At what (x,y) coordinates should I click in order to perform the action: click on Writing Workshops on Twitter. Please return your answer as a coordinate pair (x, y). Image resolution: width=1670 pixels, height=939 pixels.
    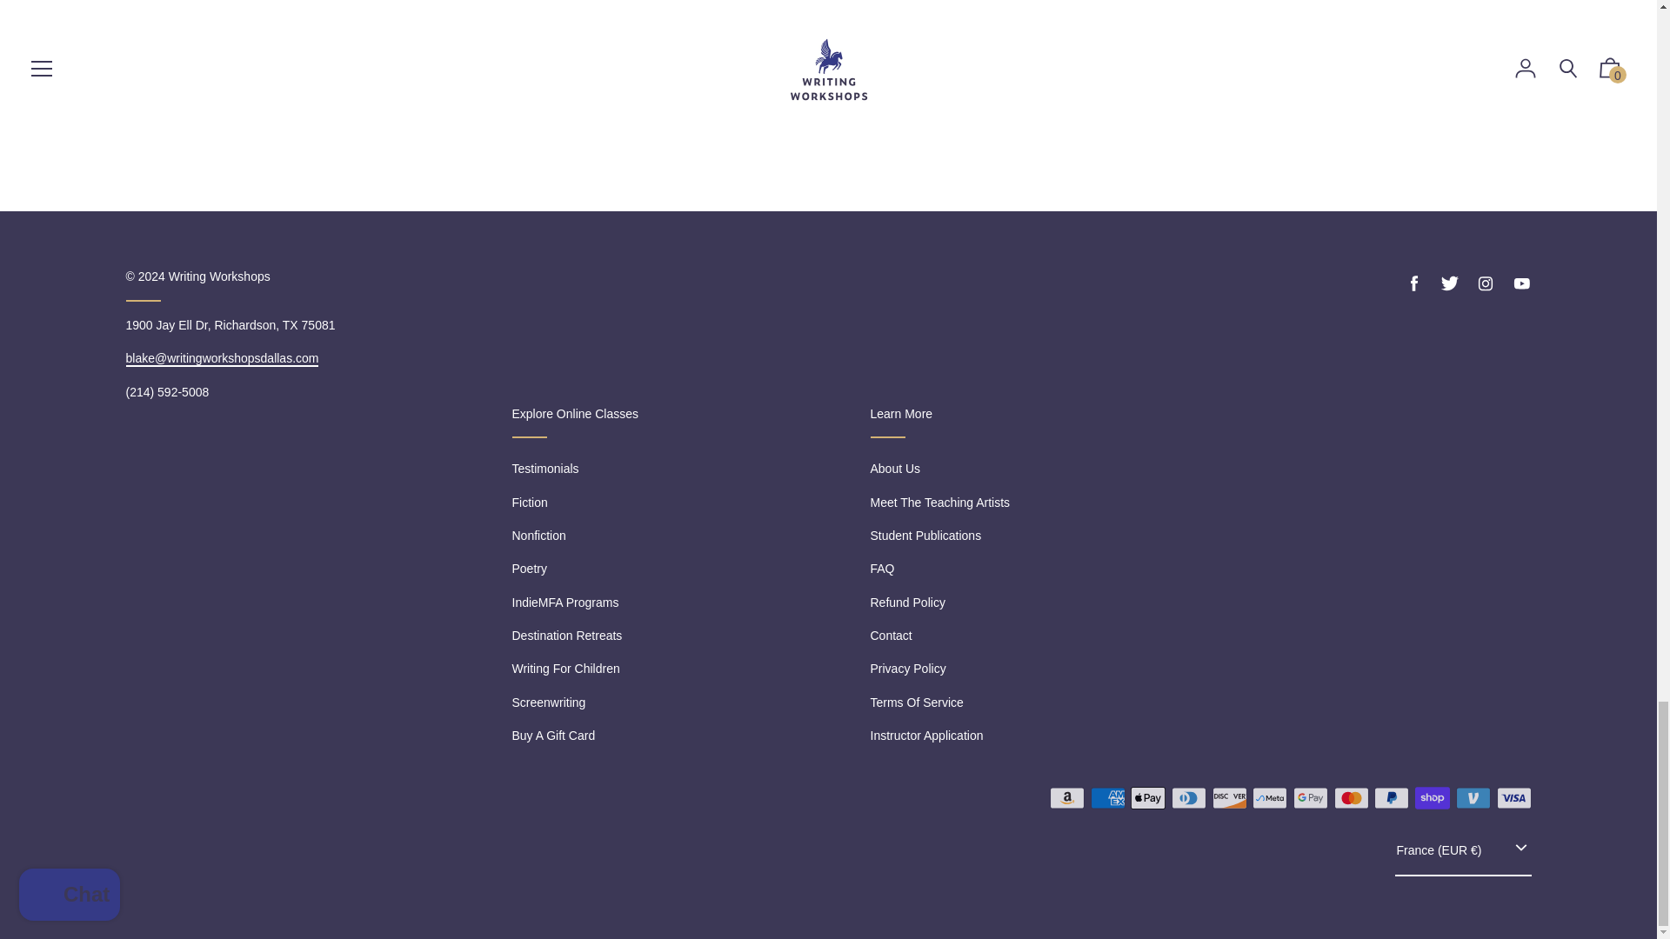
    Looking at the image, I should click on (1449, 283).